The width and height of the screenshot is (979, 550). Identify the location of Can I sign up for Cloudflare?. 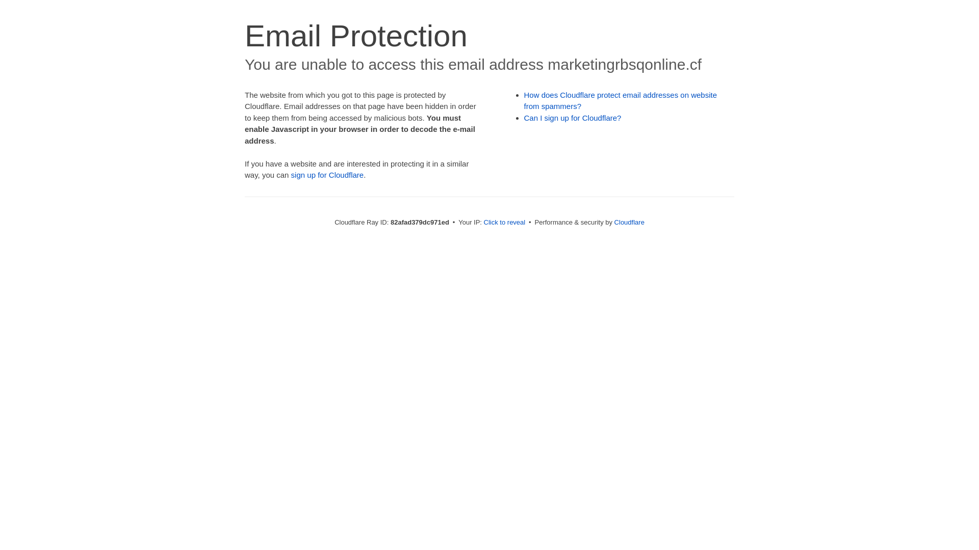
(573, 118).